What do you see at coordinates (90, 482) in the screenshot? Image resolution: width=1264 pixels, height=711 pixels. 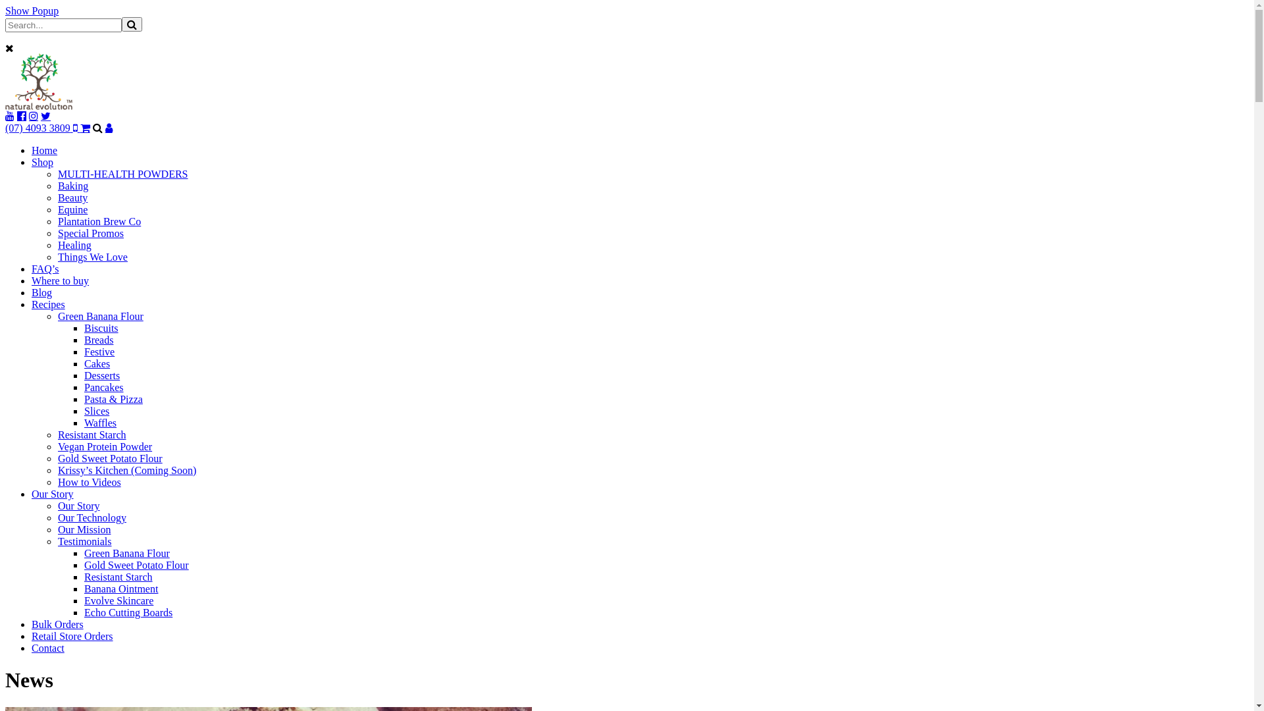 I see `How to Videos` at bounding box center [90, 482].